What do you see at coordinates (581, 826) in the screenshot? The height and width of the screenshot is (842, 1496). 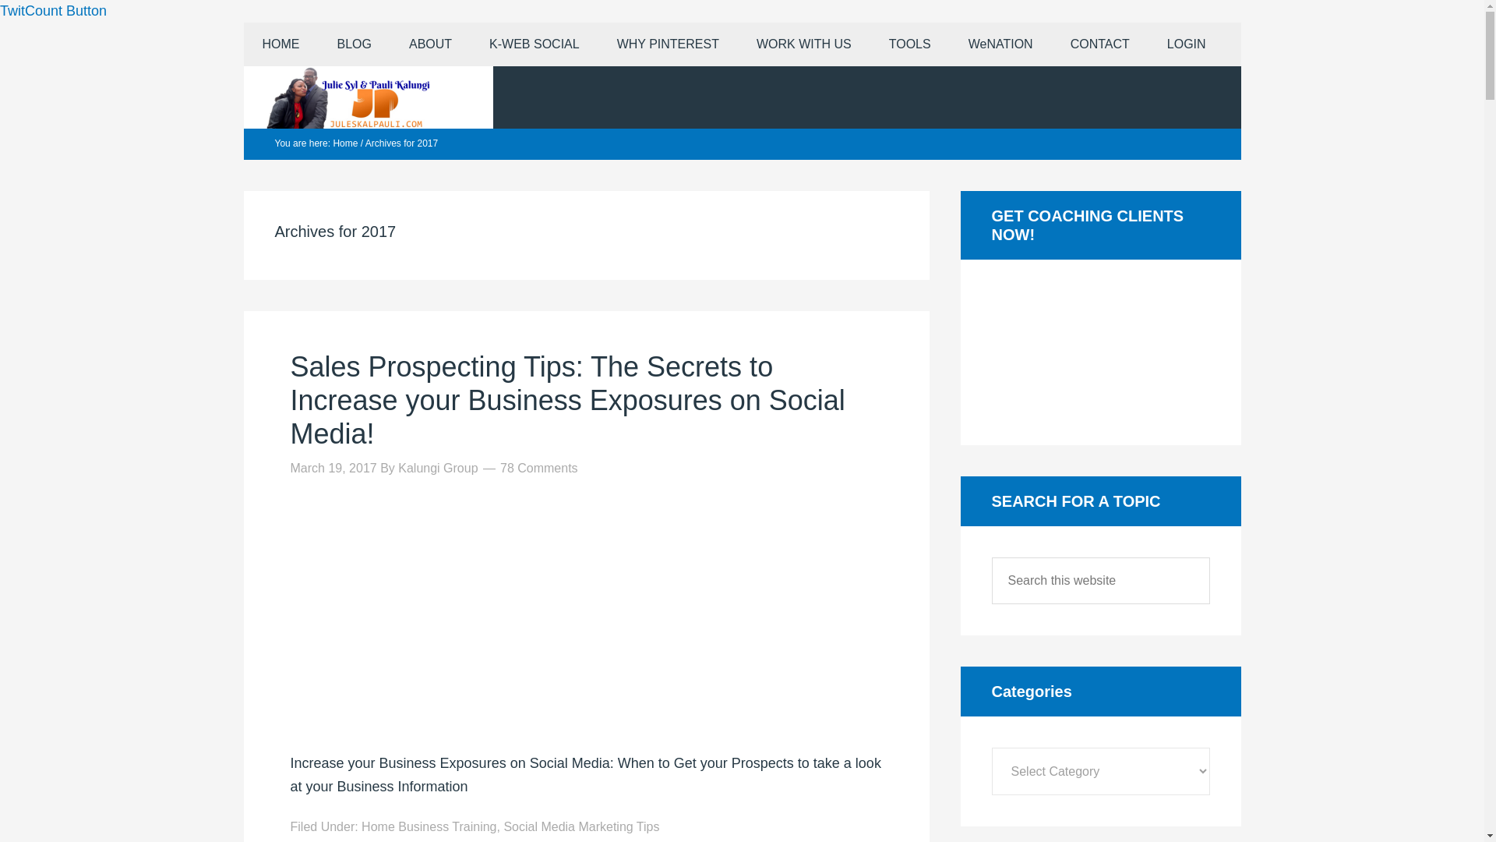 I see `Social Media Marketing Tips` at bounding box center [581, 826].